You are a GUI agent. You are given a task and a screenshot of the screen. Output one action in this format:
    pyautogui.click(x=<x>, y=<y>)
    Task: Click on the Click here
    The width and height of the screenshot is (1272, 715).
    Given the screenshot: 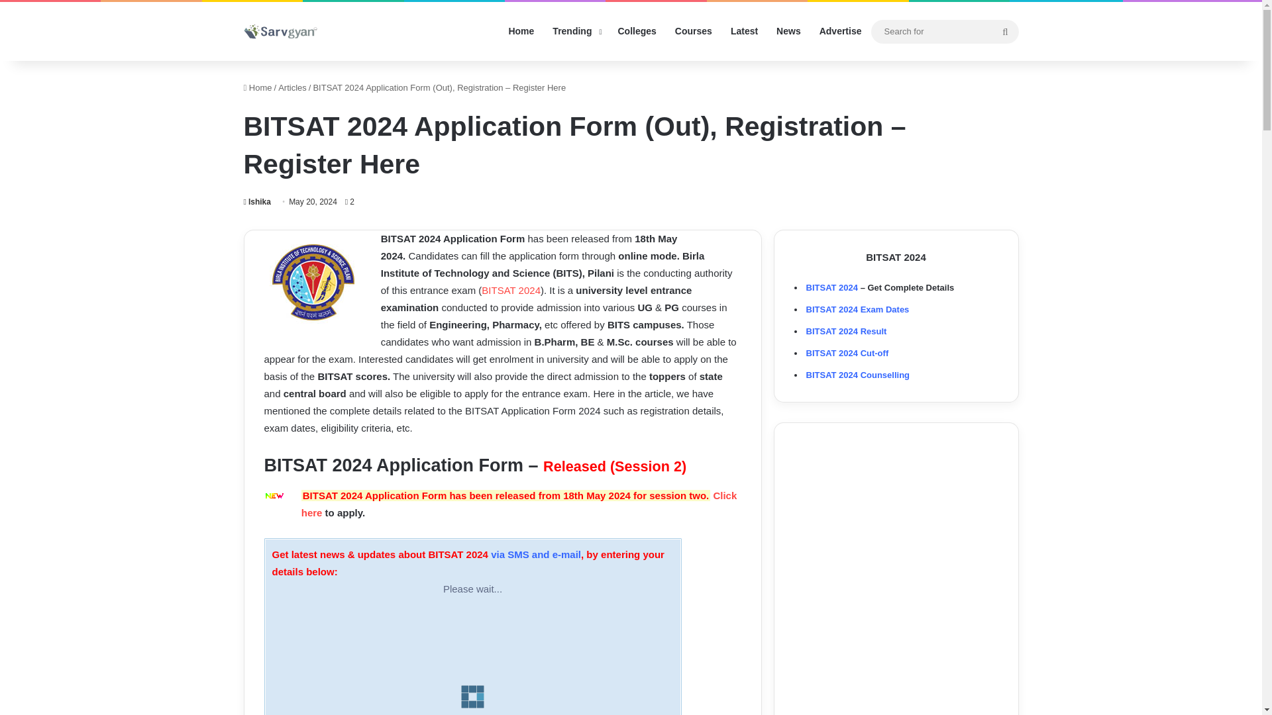 What is the action you would take?
    pyautogui.click(x=519, y=504)
    